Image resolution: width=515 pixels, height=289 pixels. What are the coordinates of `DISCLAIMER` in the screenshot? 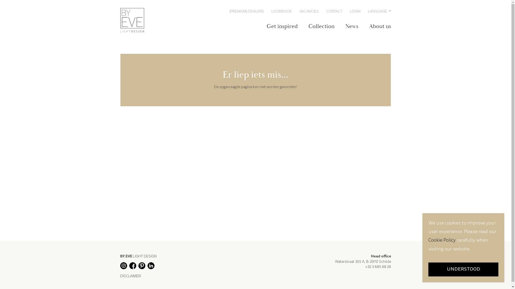 It's located at (138, 277).